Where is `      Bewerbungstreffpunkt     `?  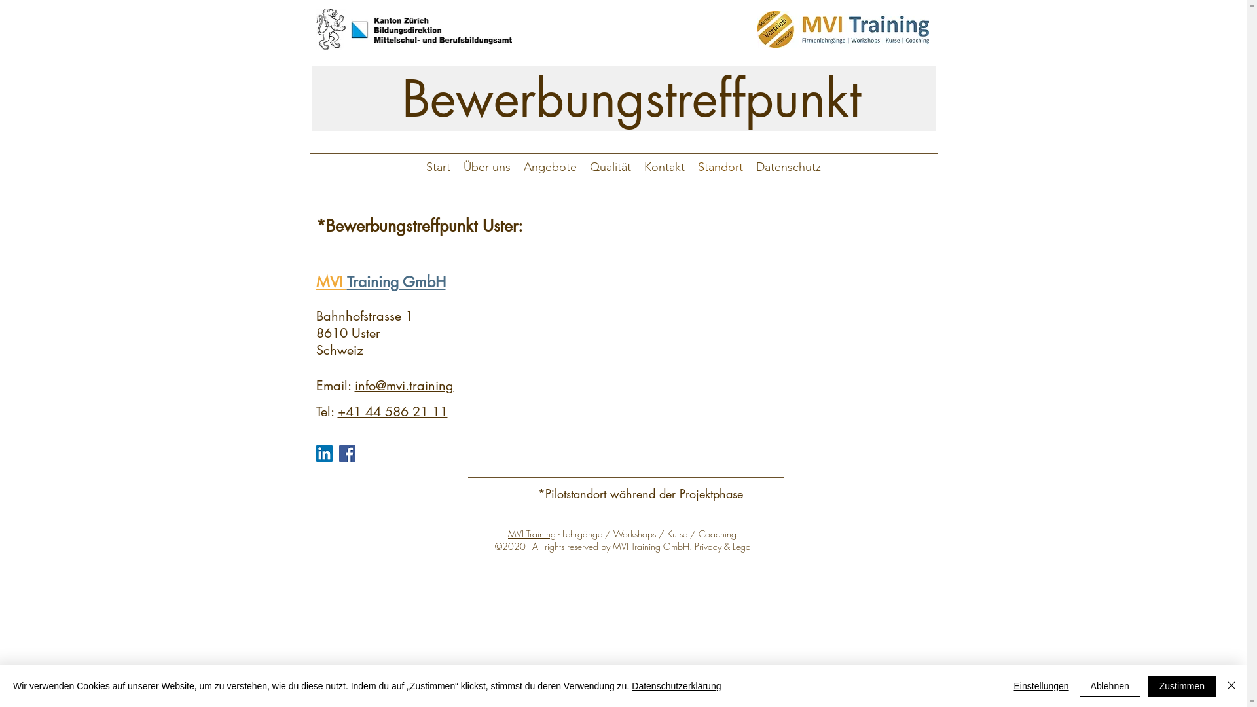       Bewerbungstreffpunkt      is located at coordinates (624, 98).